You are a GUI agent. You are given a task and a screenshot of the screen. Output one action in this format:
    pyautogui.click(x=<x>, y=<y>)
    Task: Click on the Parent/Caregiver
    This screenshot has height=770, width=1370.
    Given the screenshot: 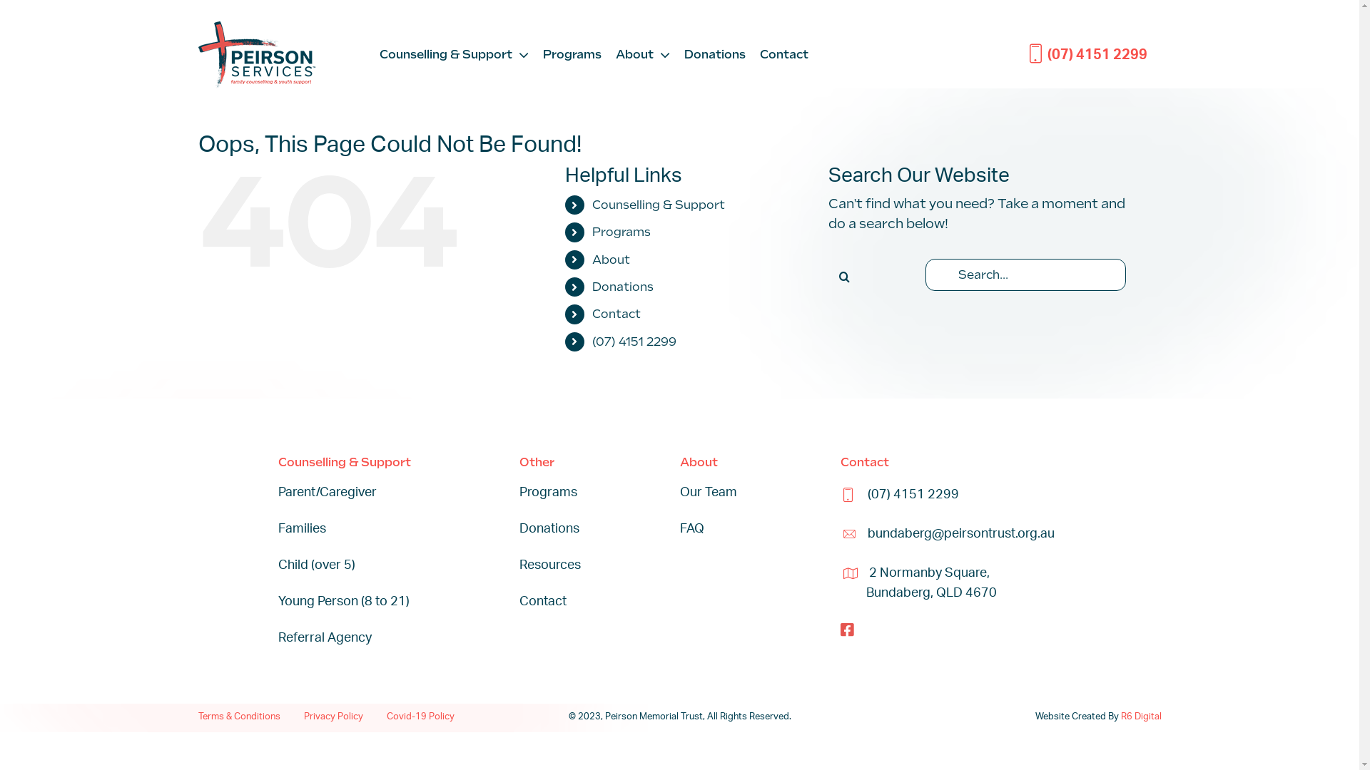 What is the action you would take?
    pyautogui.click(x=328, y=493)
    